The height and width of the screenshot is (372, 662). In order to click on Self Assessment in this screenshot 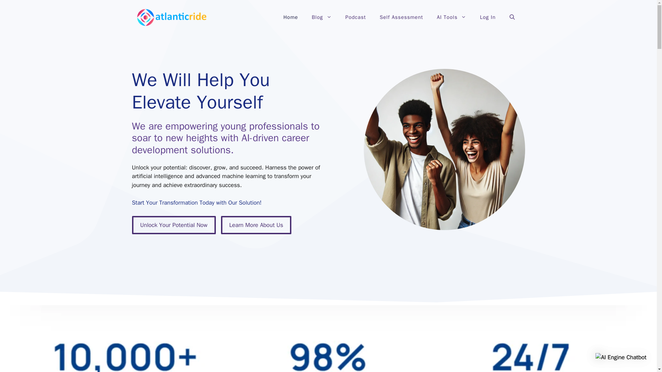, I will do `click(401, 17)`.